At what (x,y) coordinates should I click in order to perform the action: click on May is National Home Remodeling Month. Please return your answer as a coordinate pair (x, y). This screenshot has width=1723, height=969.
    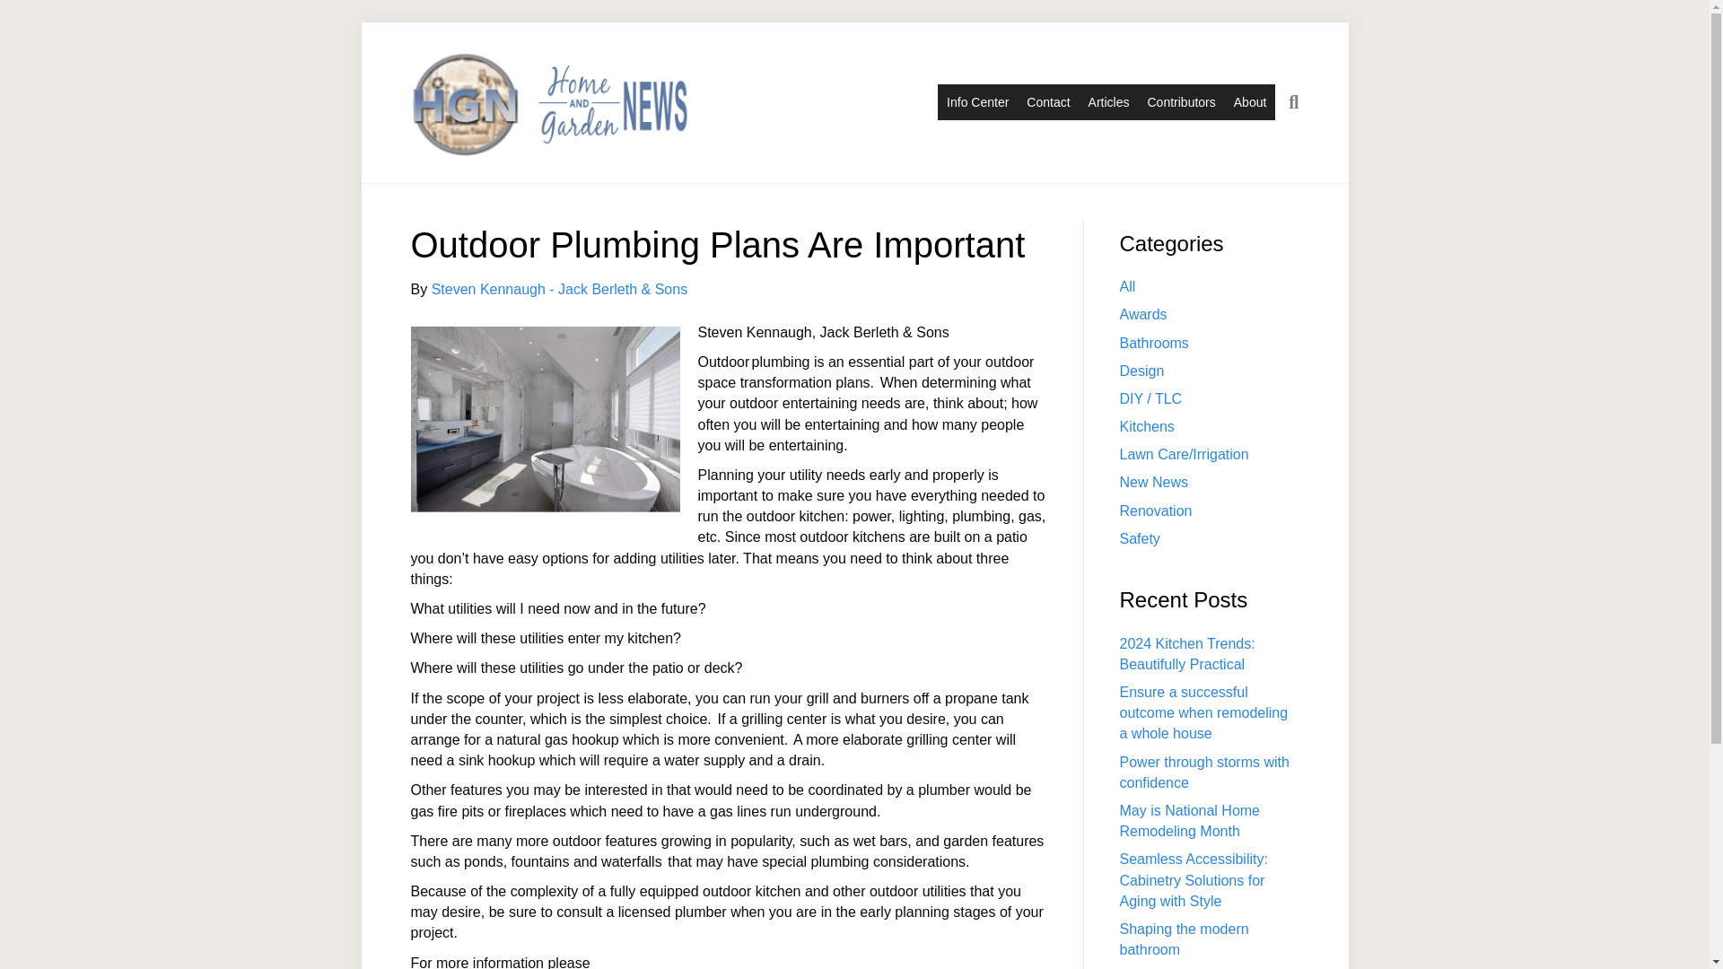
    Looking at the image, I should click on (1190, 821).